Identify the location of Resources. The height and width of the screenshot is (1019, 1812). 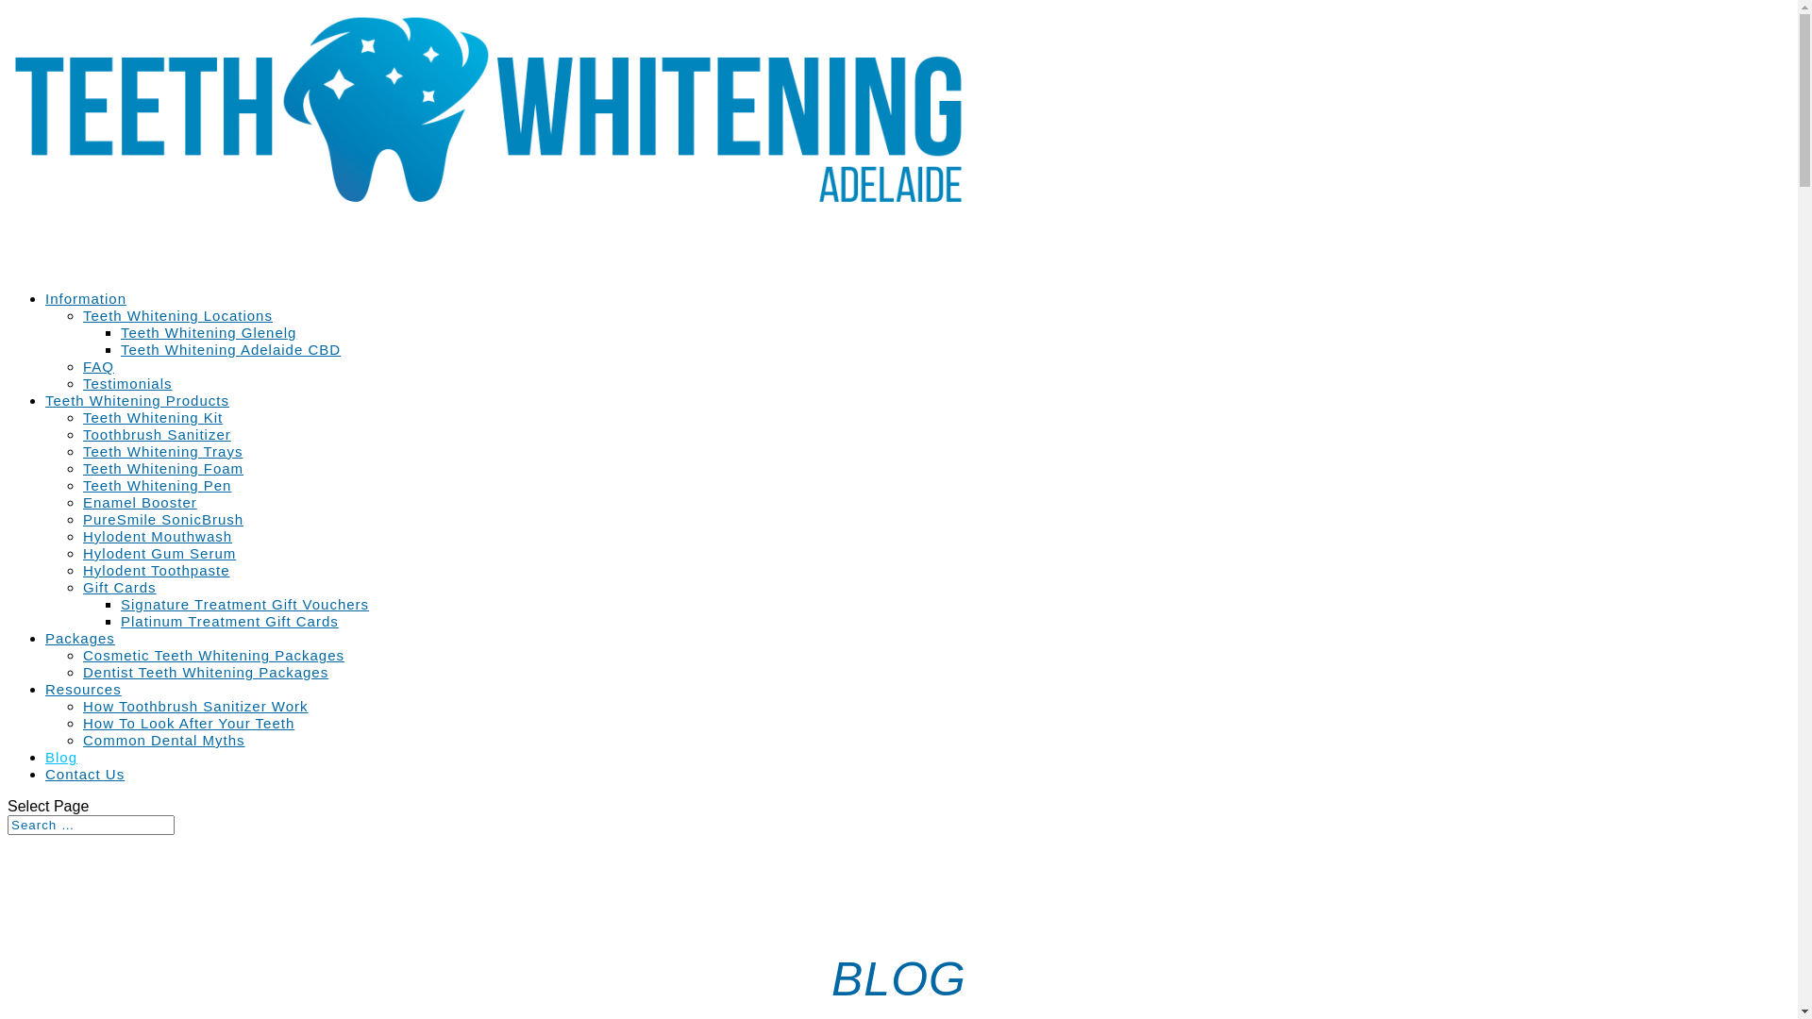
(83, 717).